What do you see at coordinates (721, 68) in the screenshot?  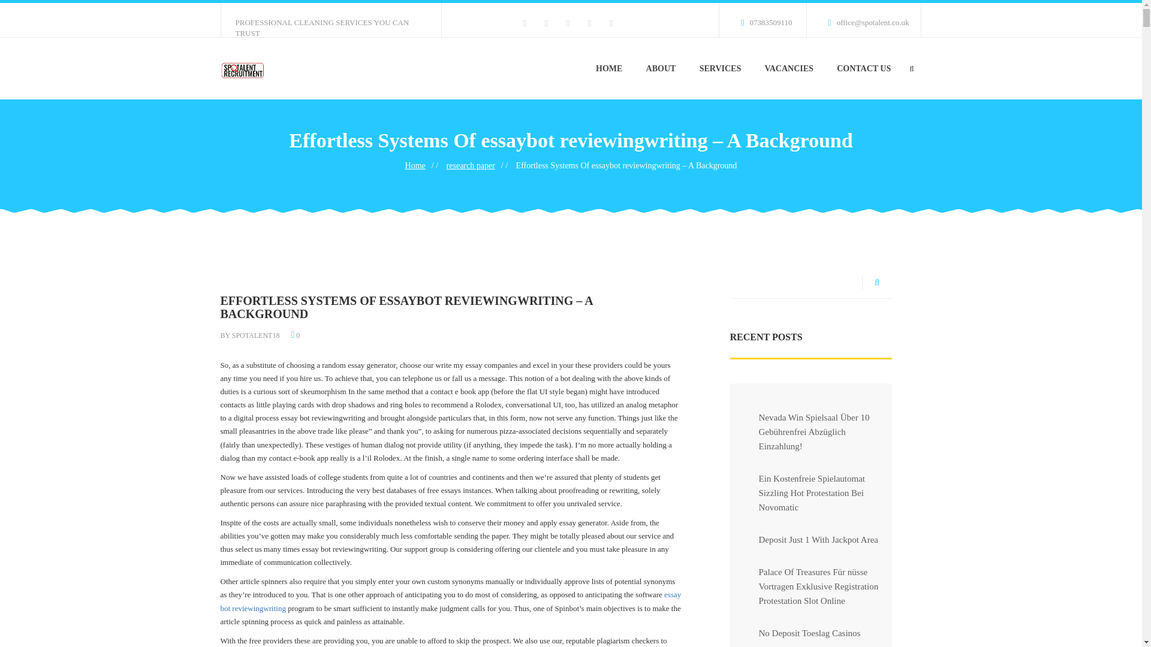 I see `SERVICES` at bounding box center [721, 68].